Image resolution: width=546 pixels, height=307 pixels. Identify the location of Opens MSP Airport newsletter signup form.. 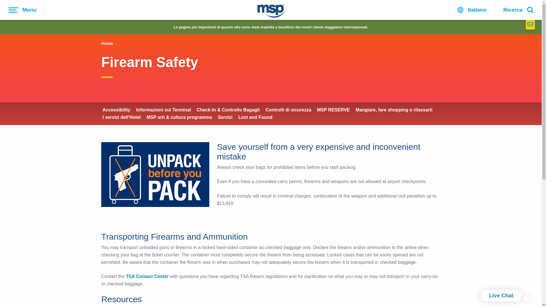
(530, 24).